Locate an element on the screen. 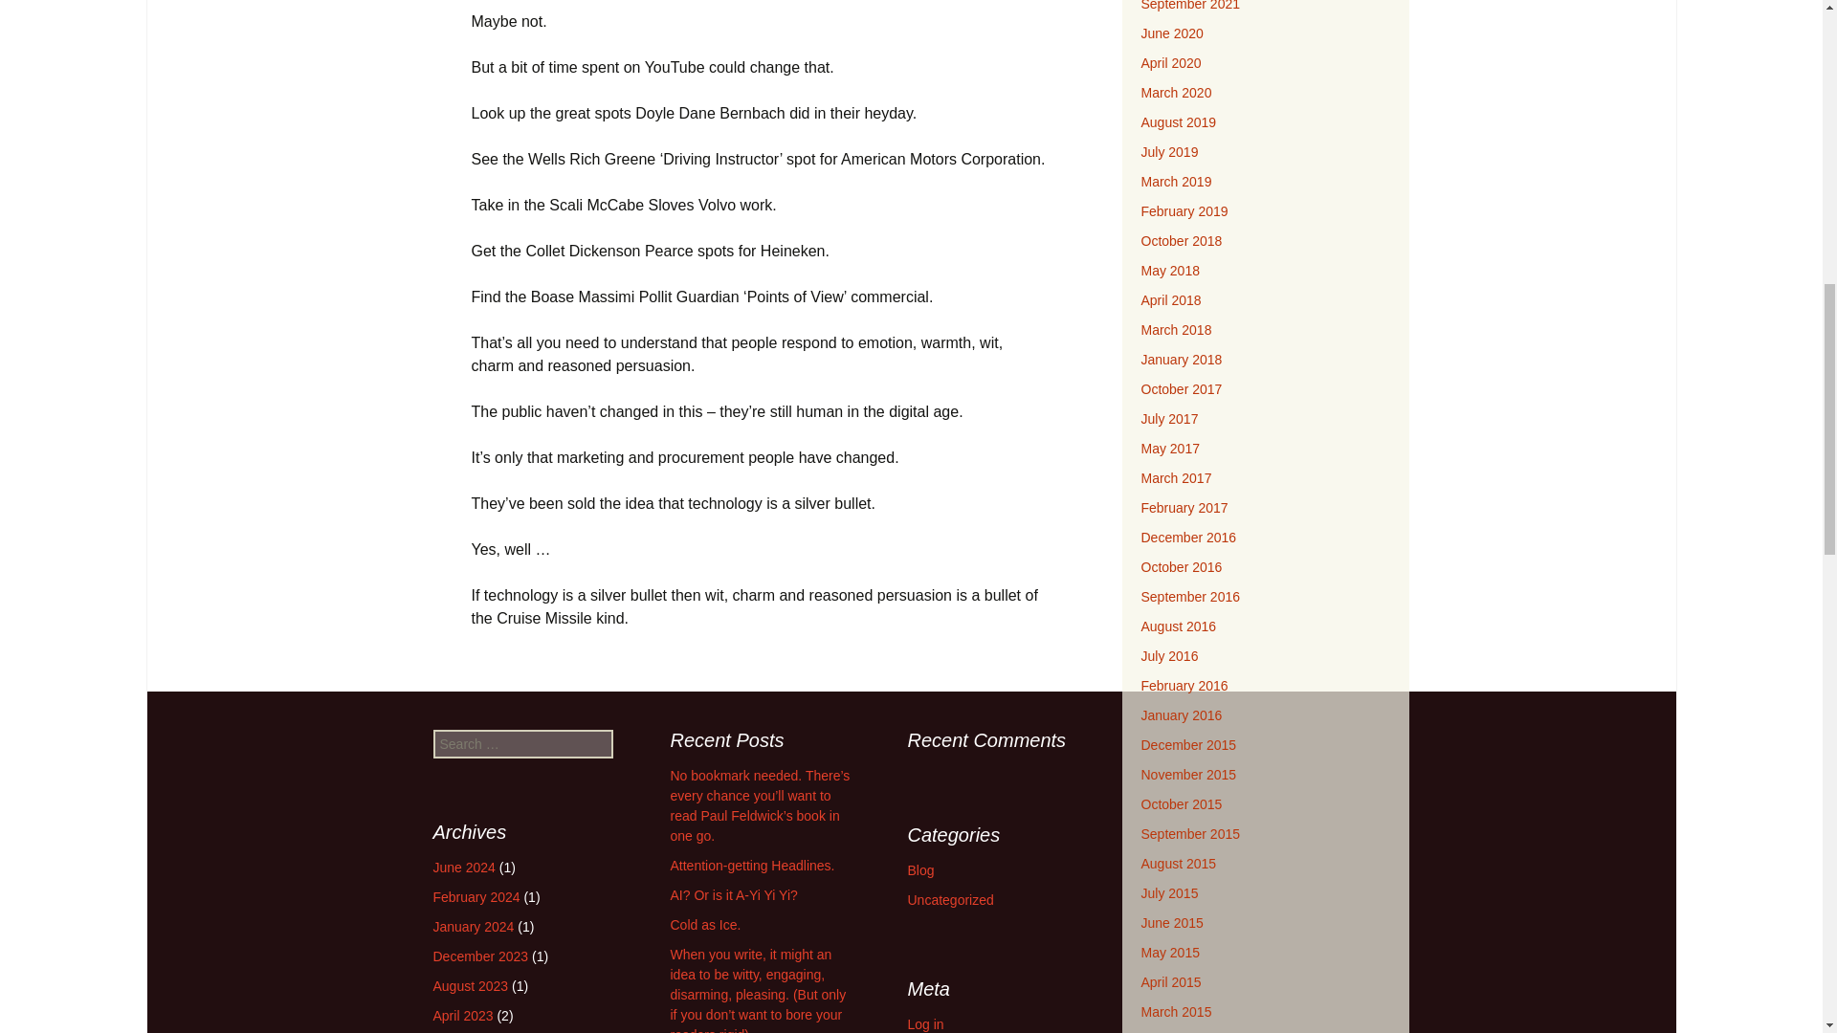 The image size is (1837, 1033). July 2017 is located at coordinates (1169, 419).